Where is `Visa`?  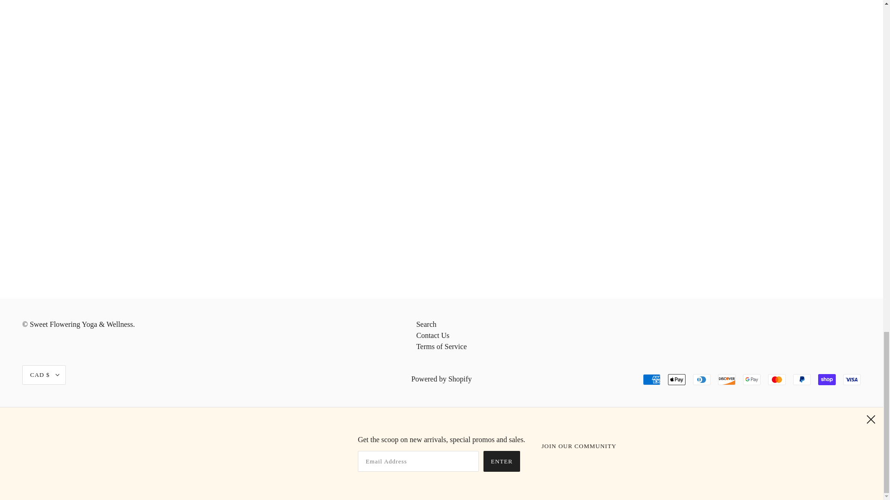 Visa is located at coordinates (852, 379).